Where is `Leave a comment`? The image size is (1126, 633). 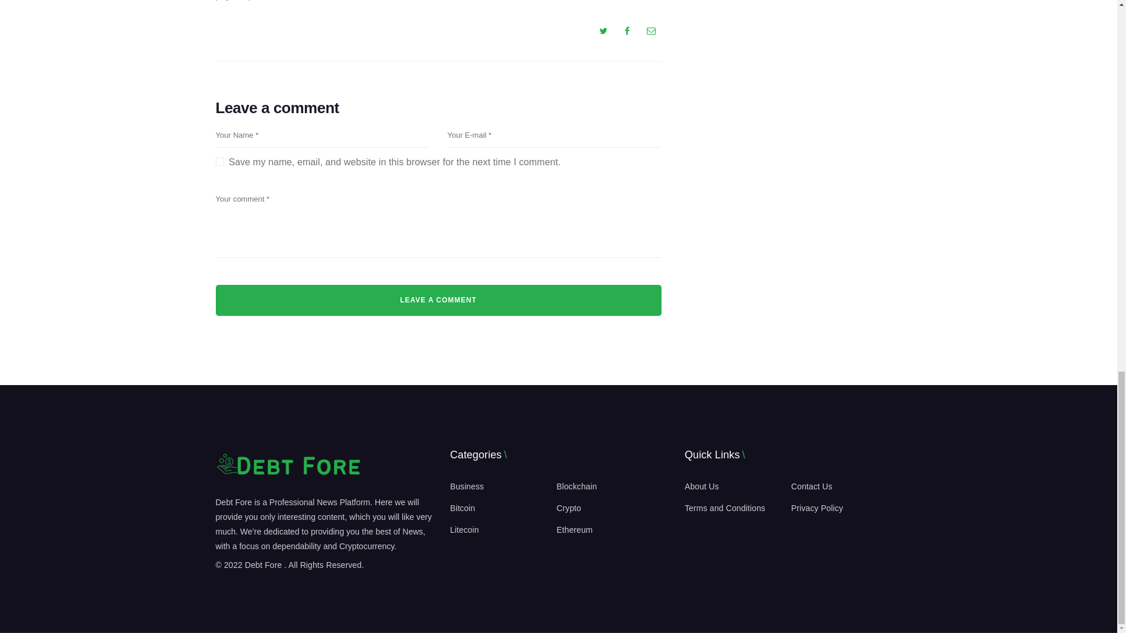 Leave a comment is located at coordinates (439, 300).